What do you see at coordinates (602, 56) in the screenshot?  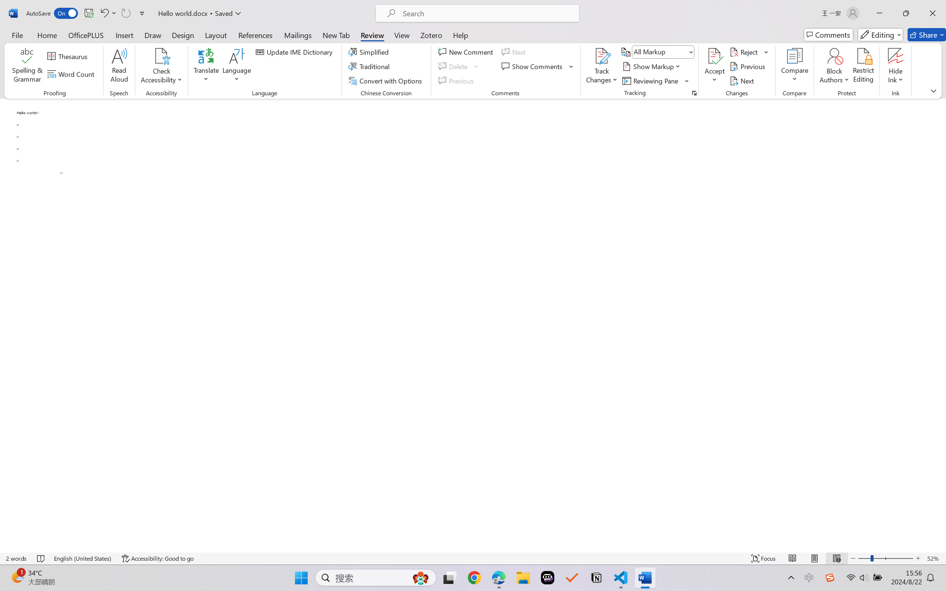 I see `Track Changes` at bounding box center [602, 56].